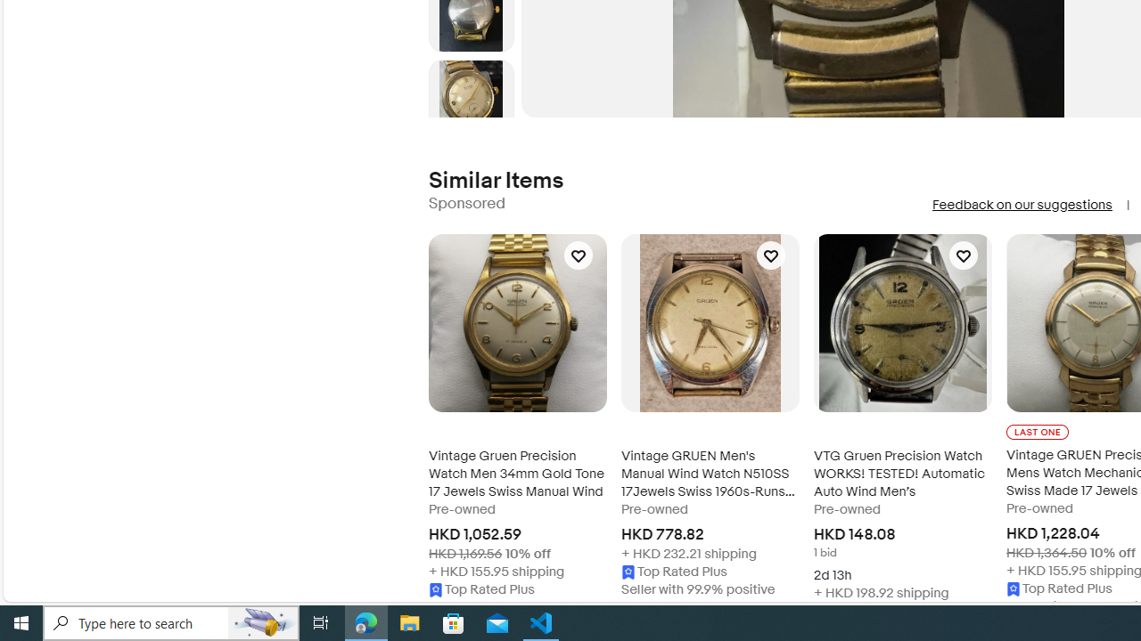  Describe the element at coordinates (471, 101) in the screenshot. I see `Picture 5 of 13` at that location.